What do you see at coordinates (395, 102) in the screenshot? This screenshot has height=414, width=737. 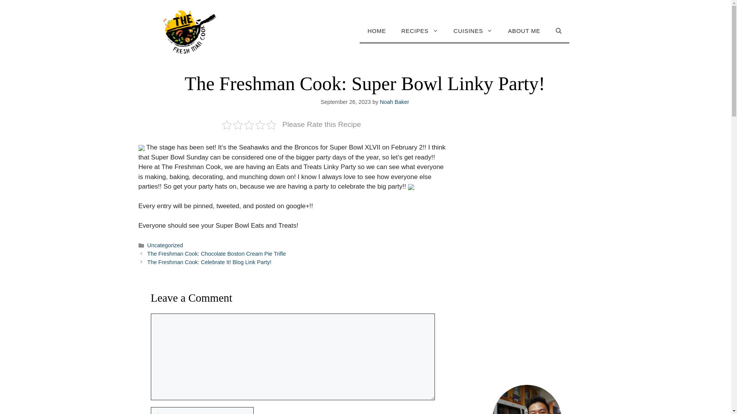 I see `View all posts by Noah Baker` at bounding box center [395, 102].